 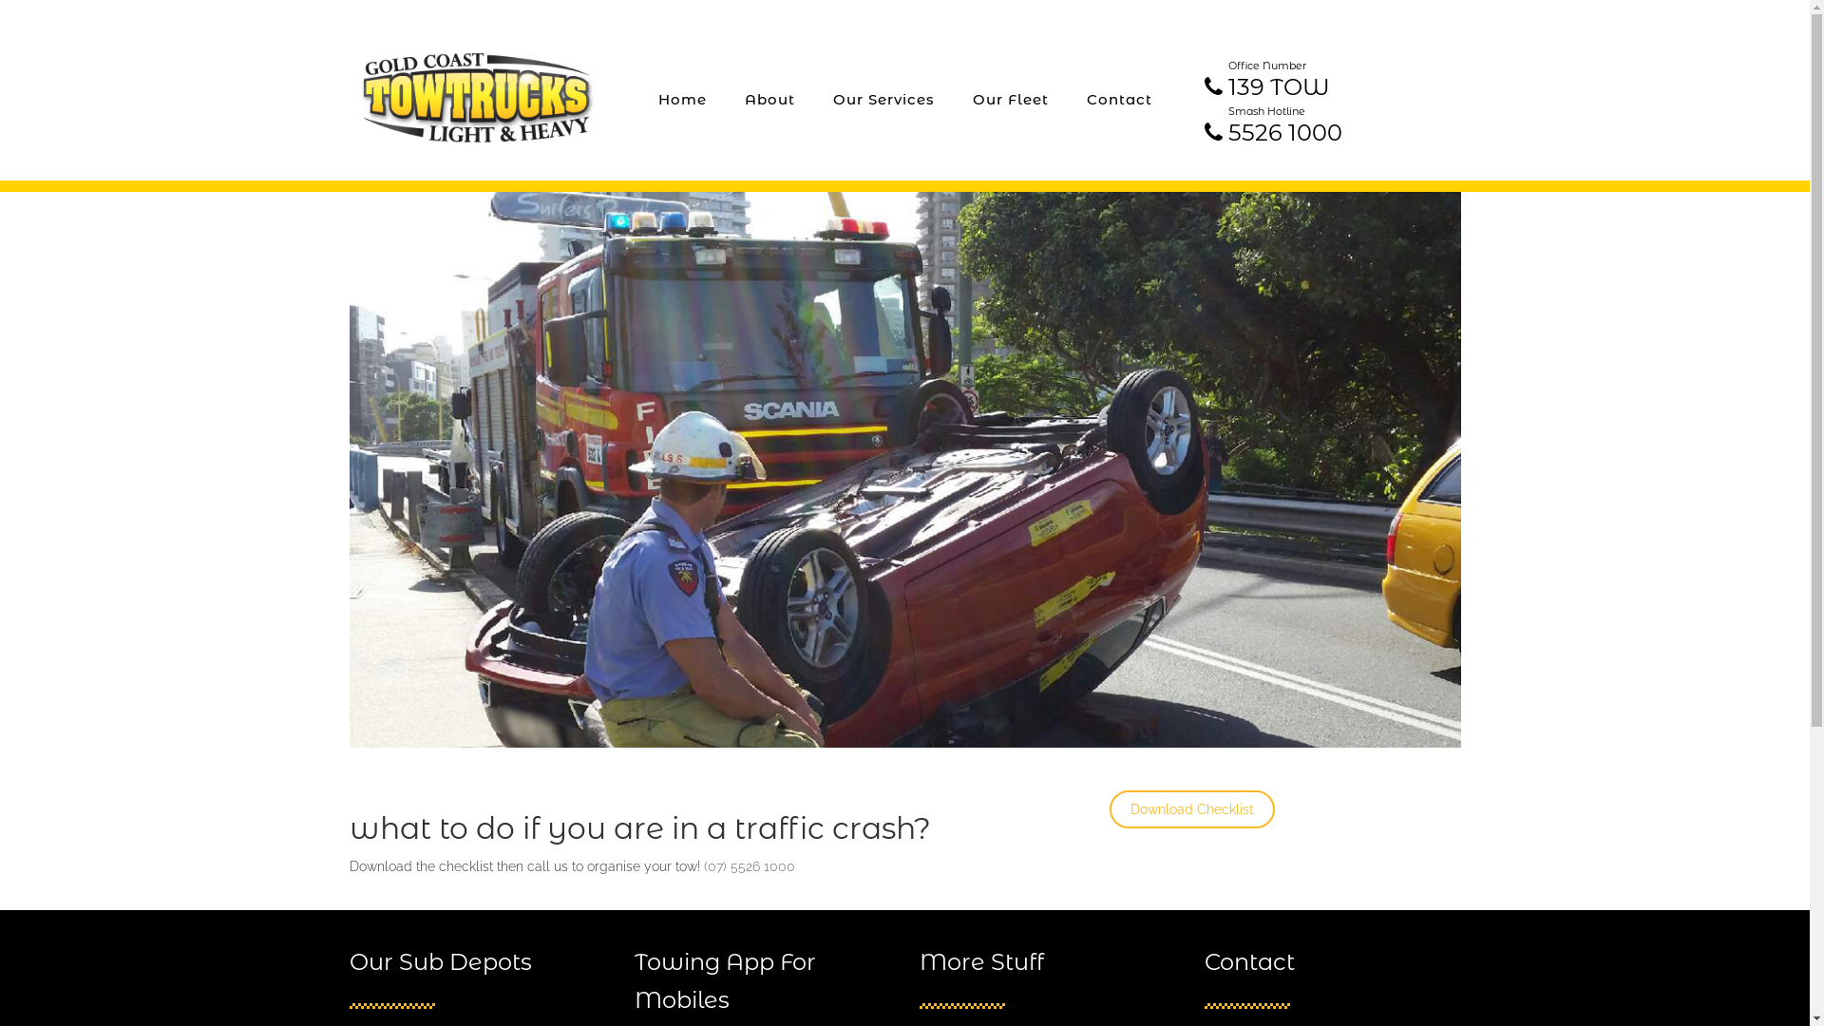 What do you see at coordinates (1192, 809) in the screenshot?
I see `Download Checklist` at bounding box center [1192, 809].